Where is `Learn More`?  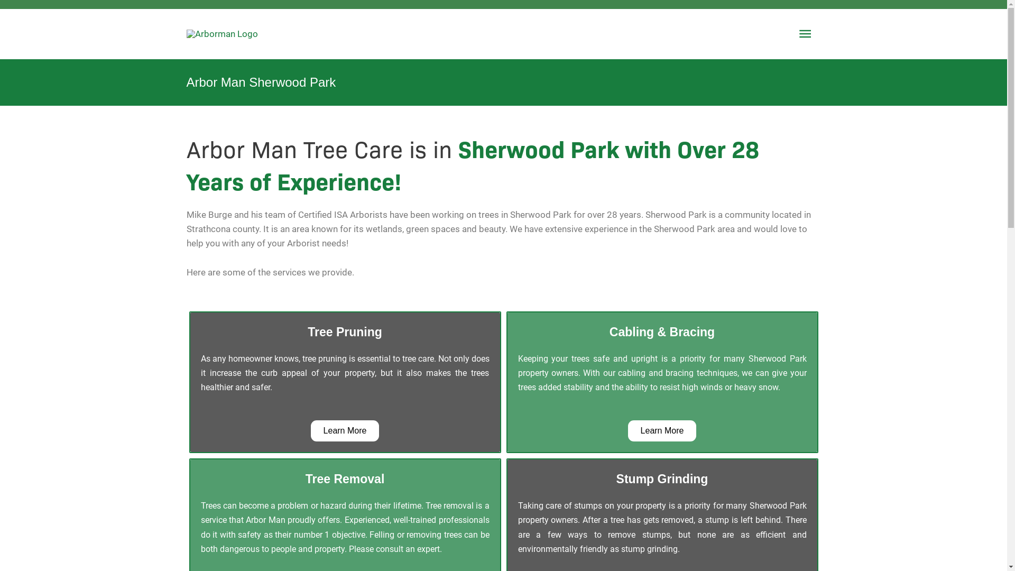 Learn More is located at coordinates (662, 431).